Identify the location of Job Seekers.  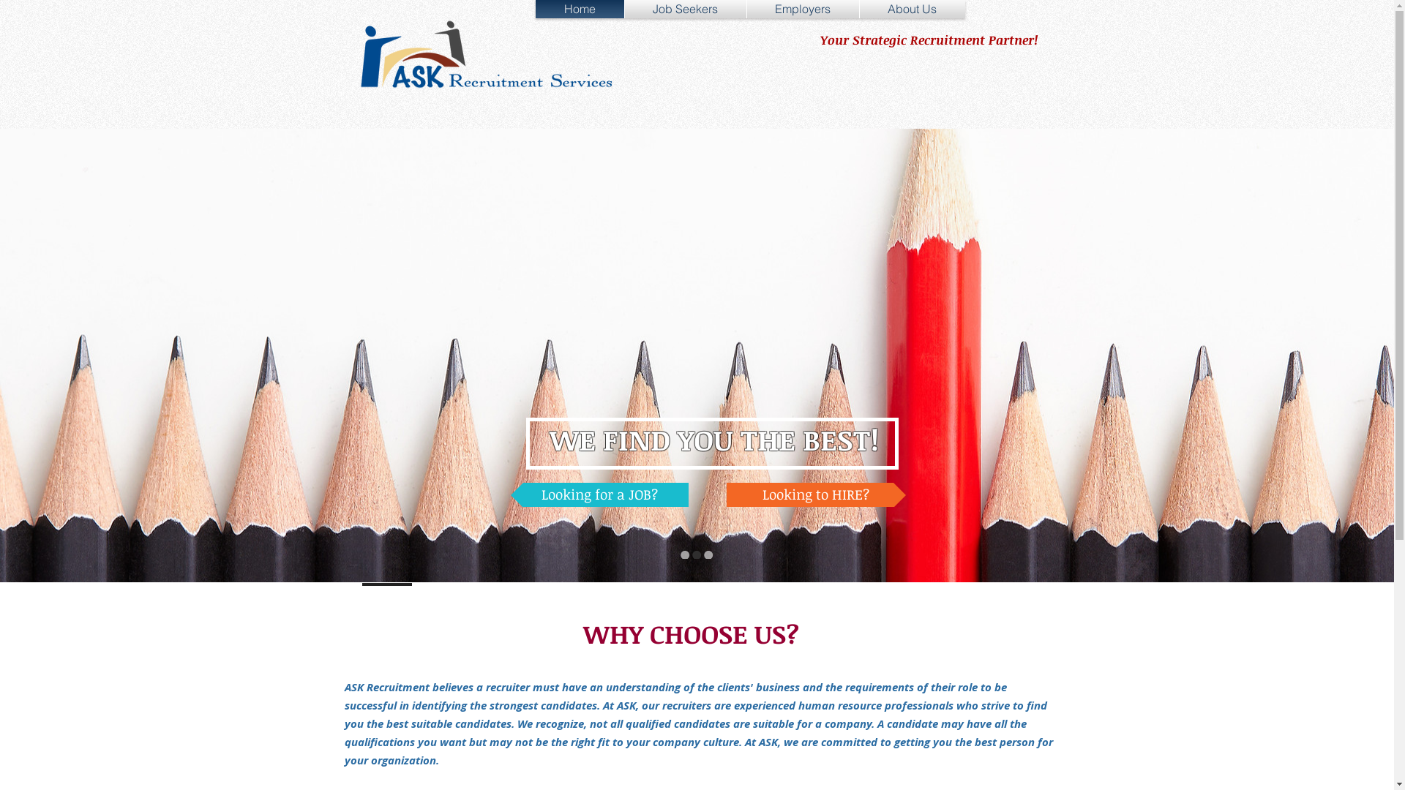
(686, 9).